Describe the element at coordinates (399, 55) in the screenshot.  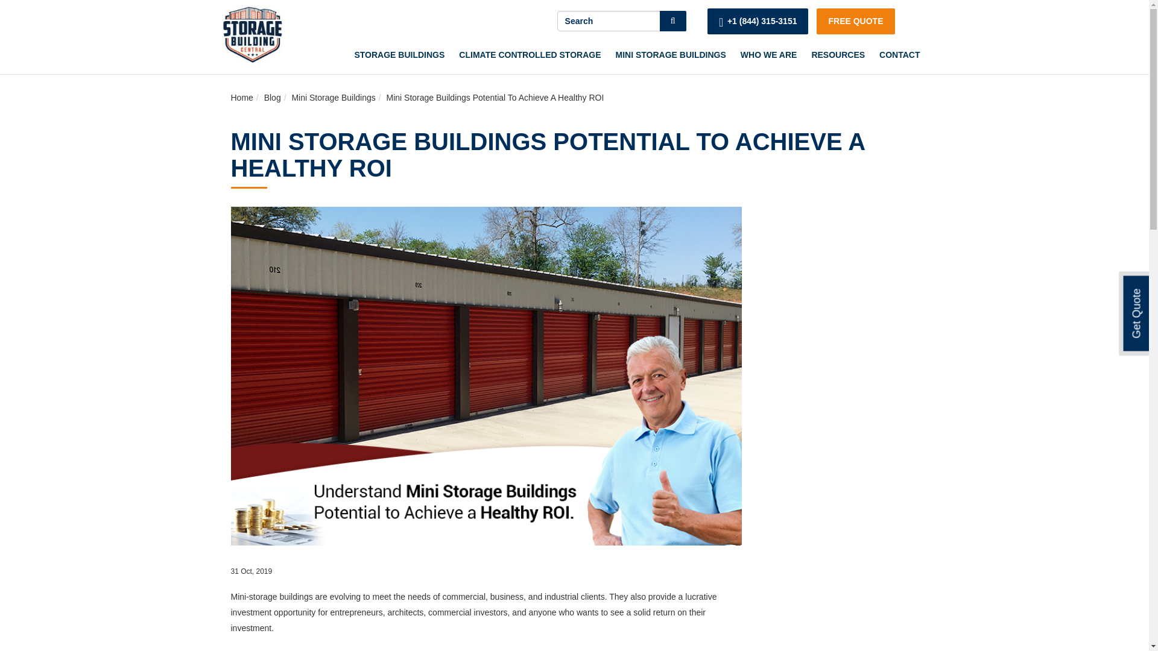
I see `Storage Buildings` at that location.